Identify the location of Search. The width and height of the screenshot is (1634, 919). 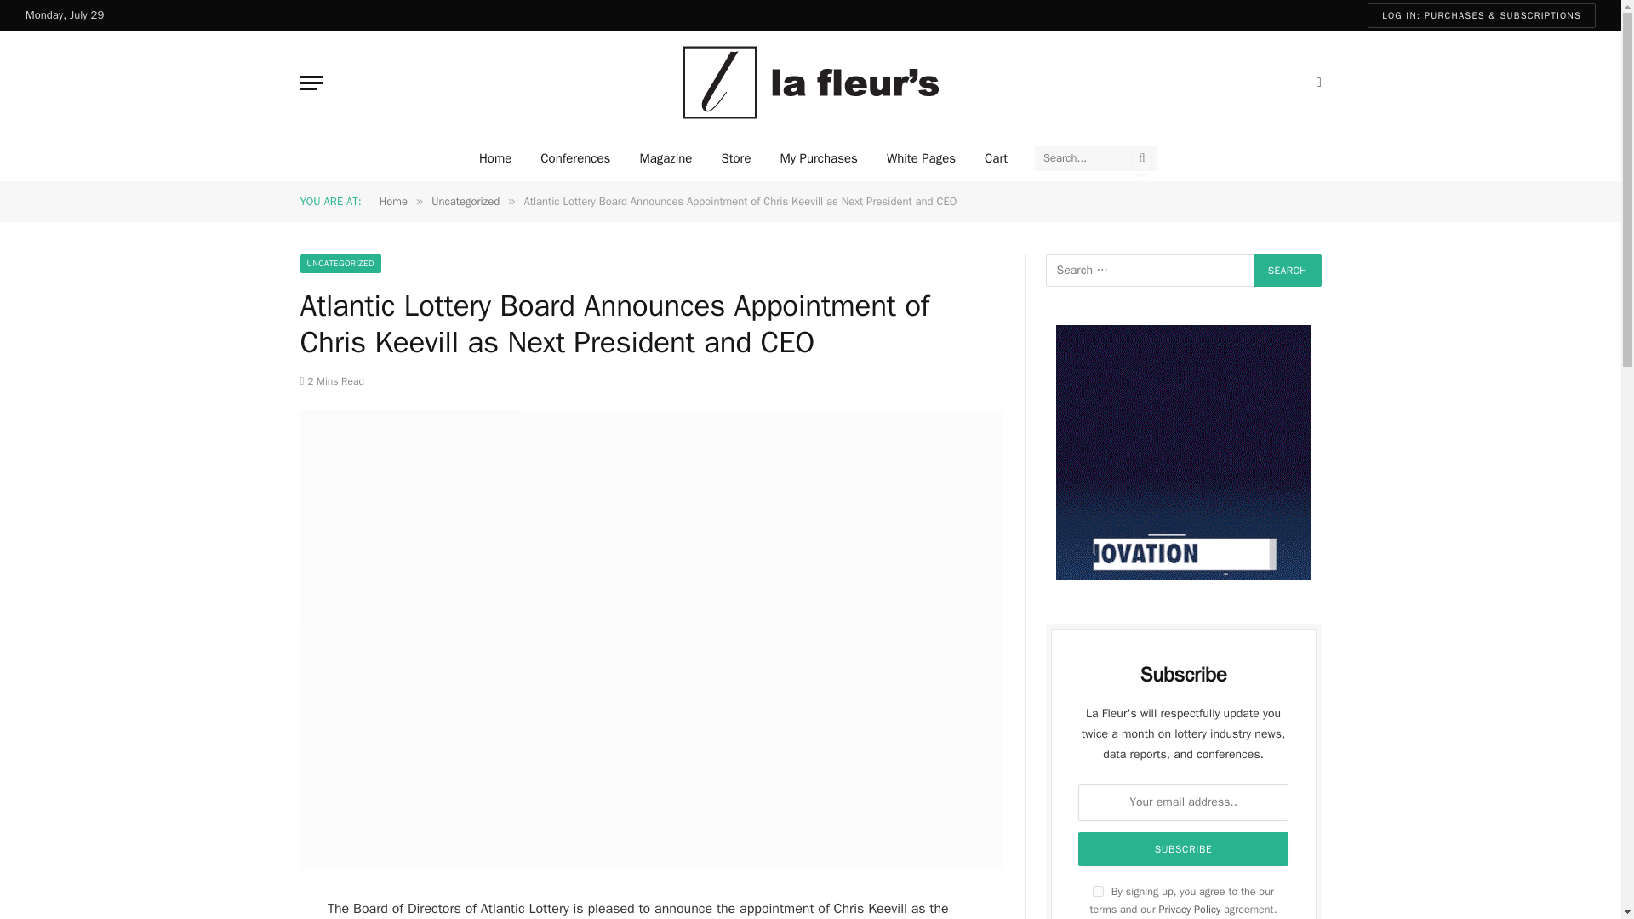
(1287, 271).